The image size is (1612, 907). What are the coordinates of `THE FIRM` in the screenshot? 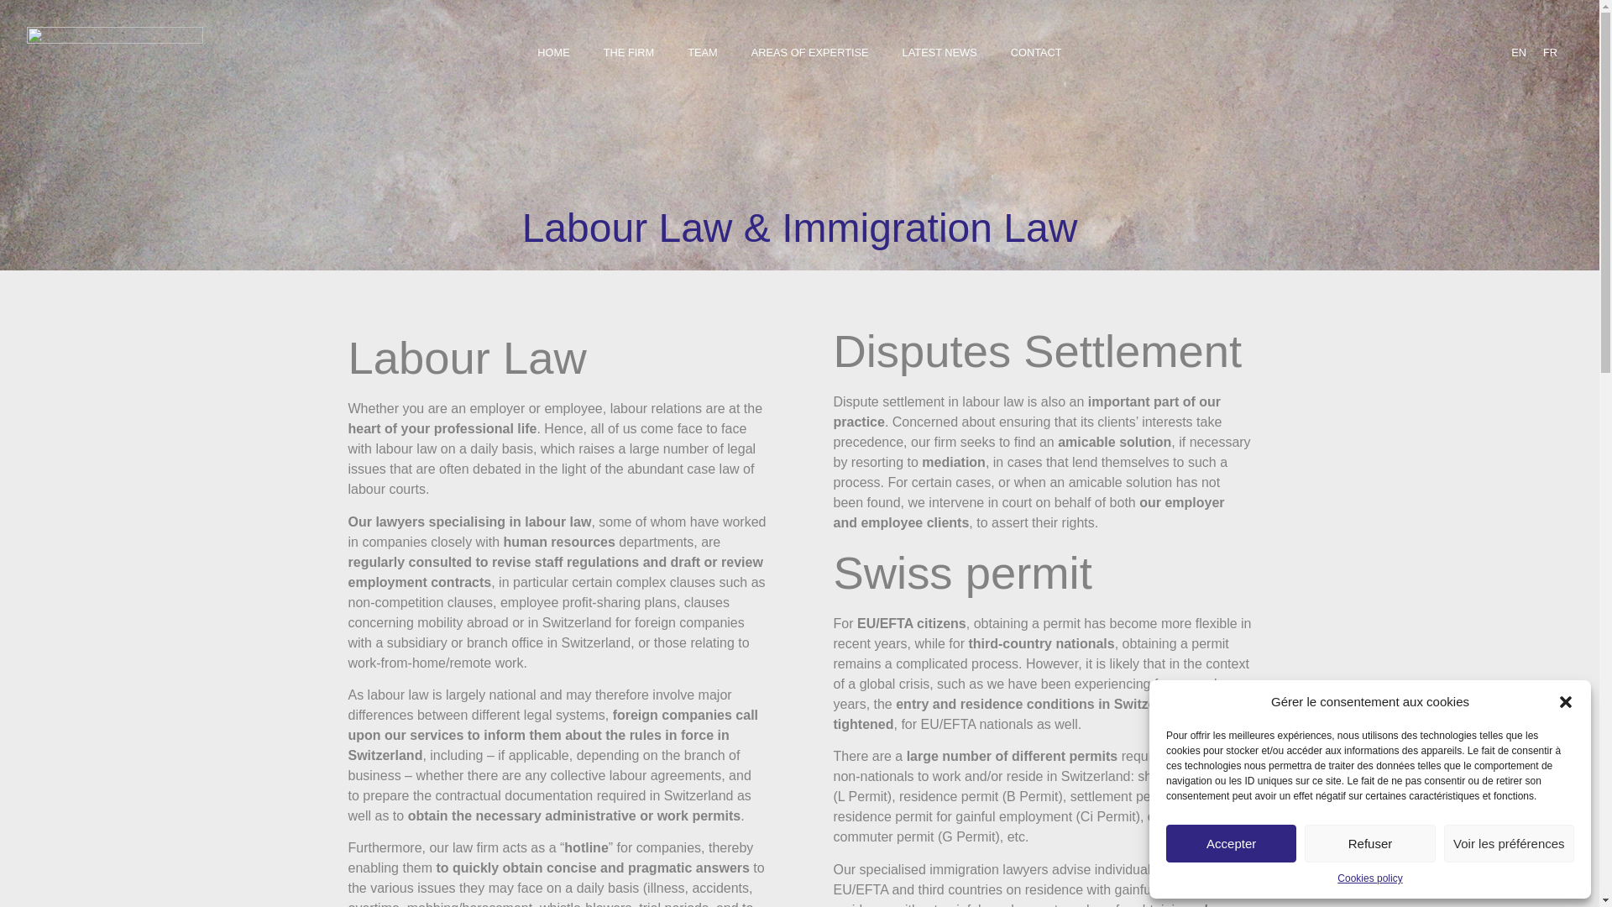 It's located at (628, 52).